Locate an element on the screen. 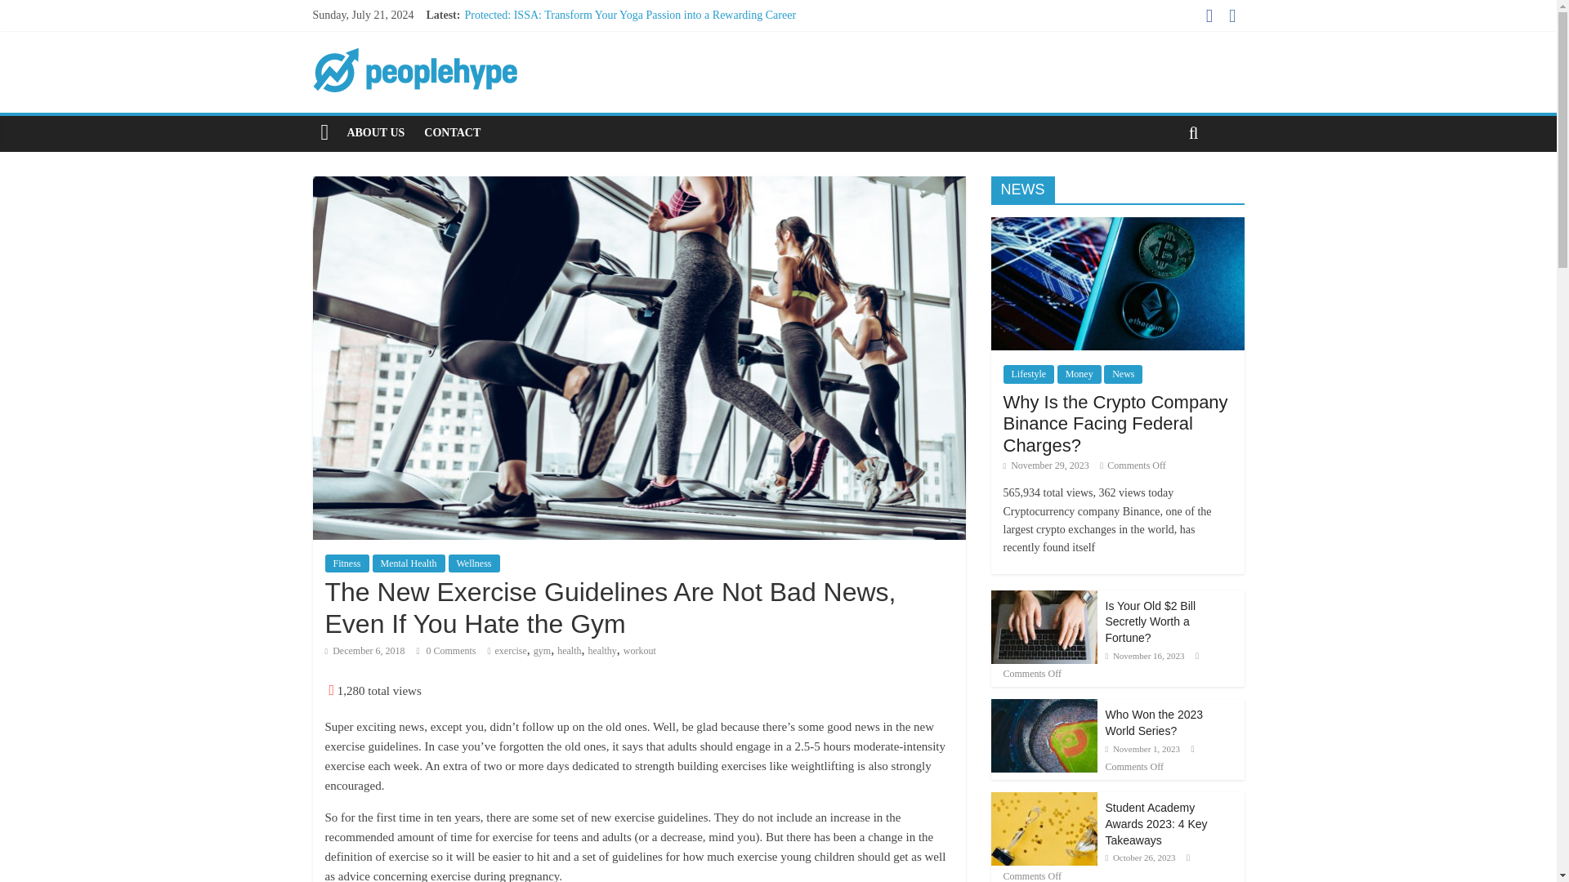 Image resolution: width=1569 pixels, height=882 pixels. Fitness is located at coordinates (346, 563).